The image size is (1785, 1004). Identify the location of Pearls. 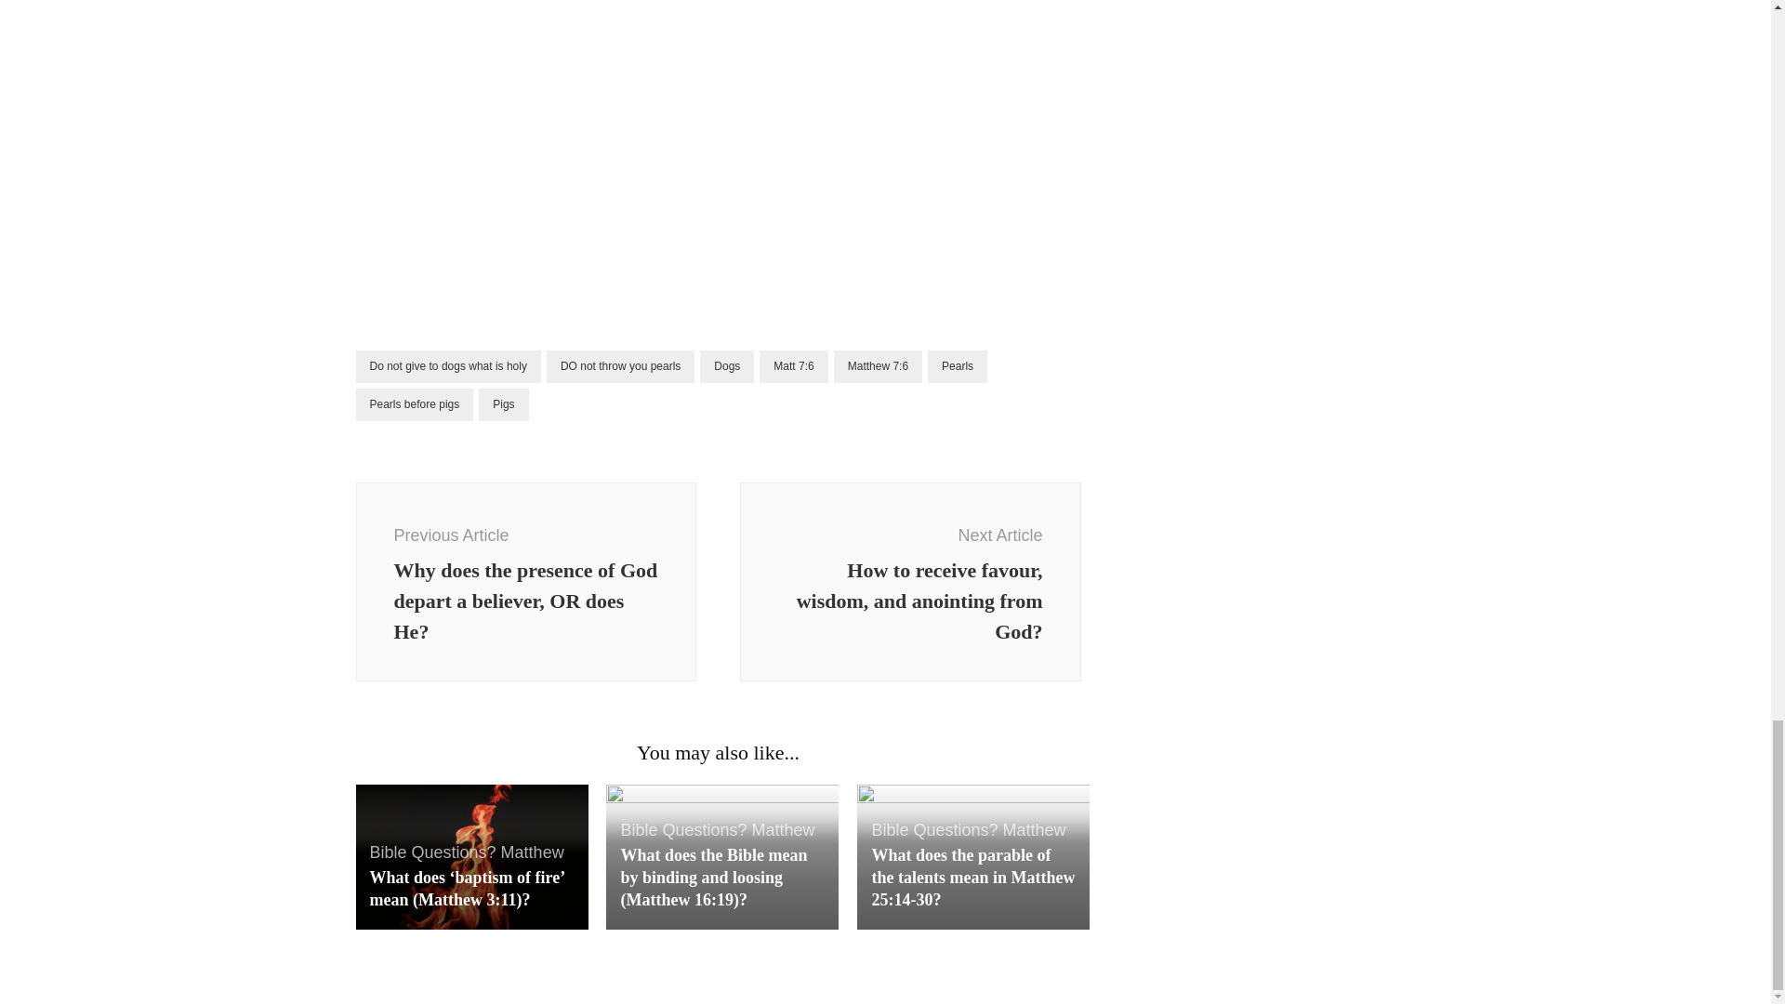
(958, 366).